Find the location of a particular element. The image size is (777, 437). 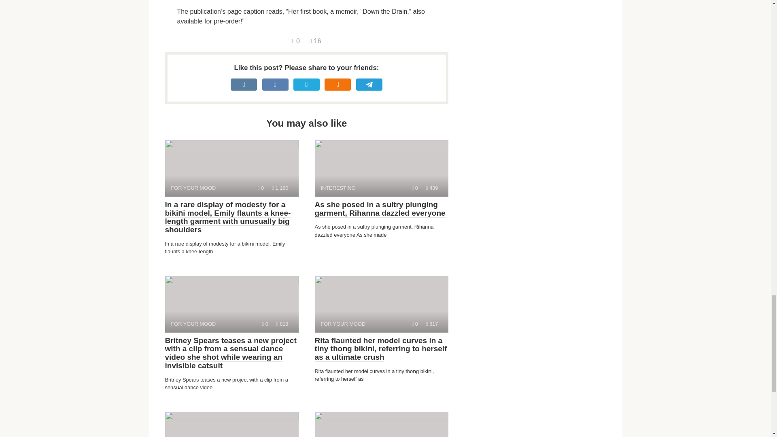

Views is located at coordinates (231, 304).